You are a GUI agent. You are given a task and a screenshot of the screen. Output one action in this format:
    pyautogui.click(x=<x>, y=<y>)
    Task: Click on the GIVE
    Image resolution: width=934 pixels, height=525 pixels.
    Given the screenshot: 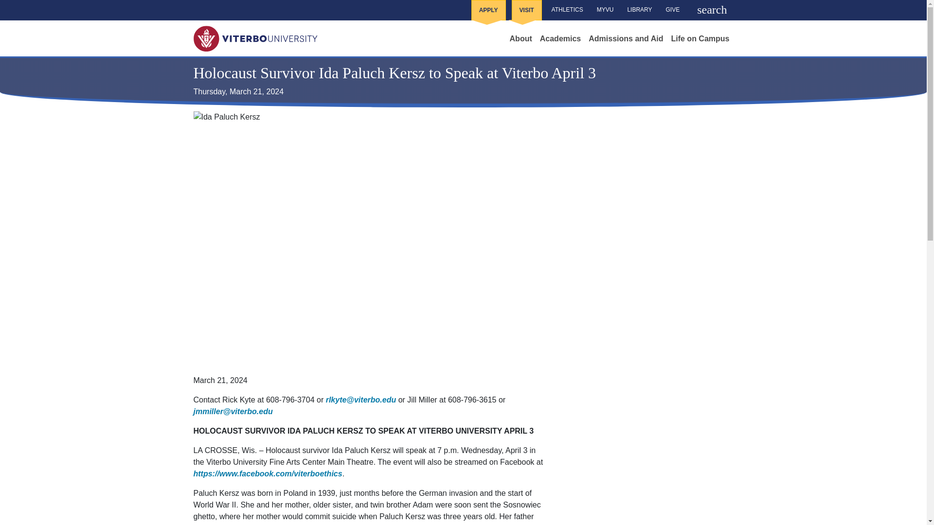 What is the action you would take?
    pyautogui.click(x=673, y=10)
    